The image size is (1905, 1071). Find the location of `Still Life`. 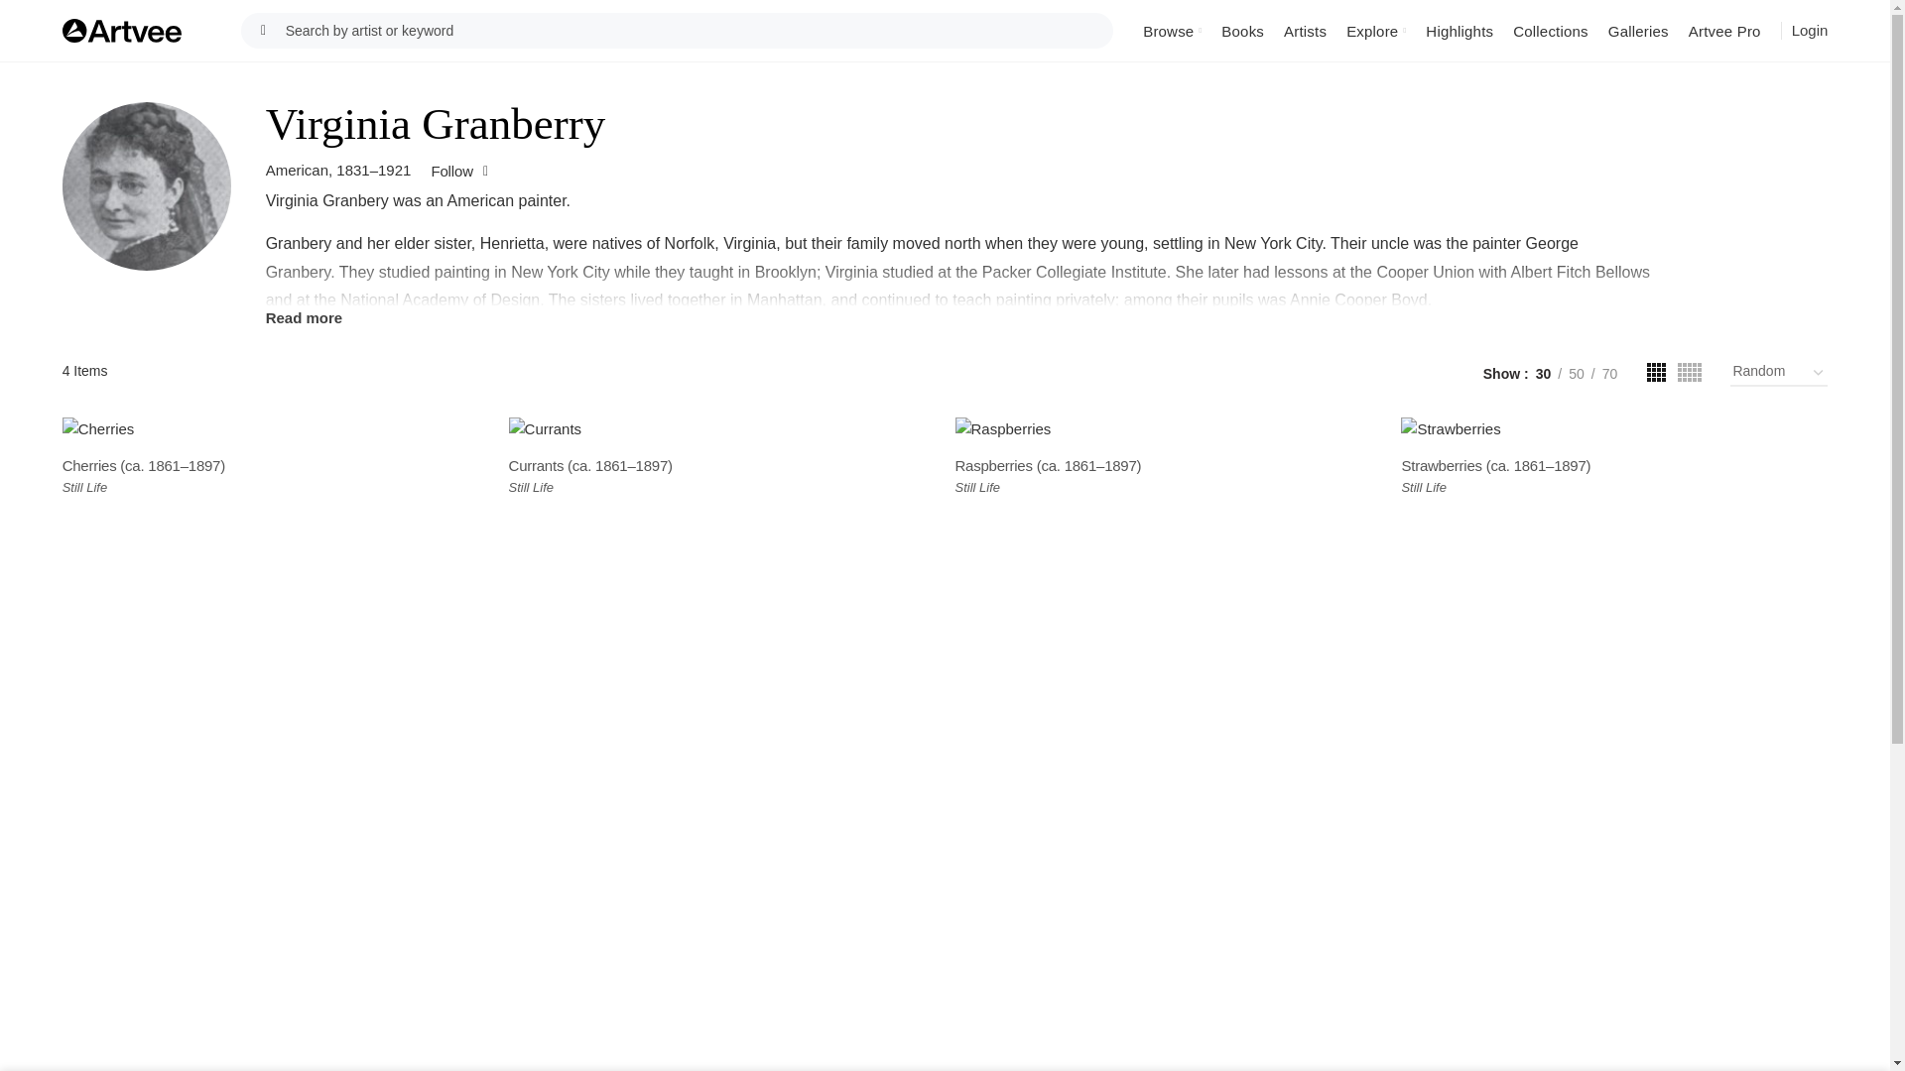

Still Life is located at coordinates (85, 488).